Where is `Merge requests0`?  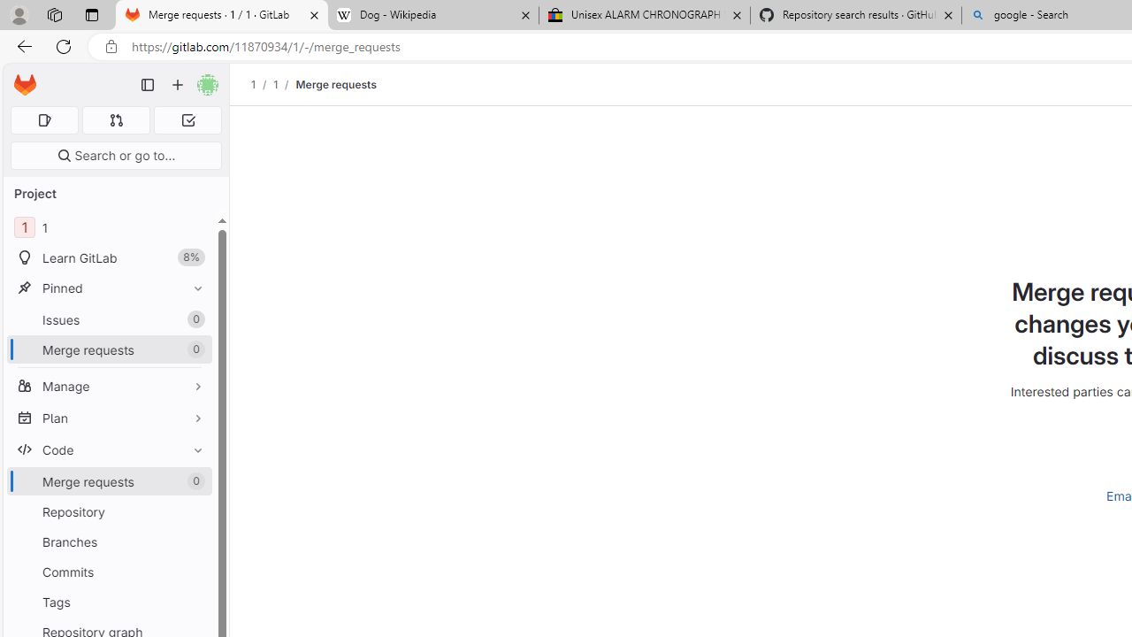
Merge requests0 is located at coordinates (110, 481).